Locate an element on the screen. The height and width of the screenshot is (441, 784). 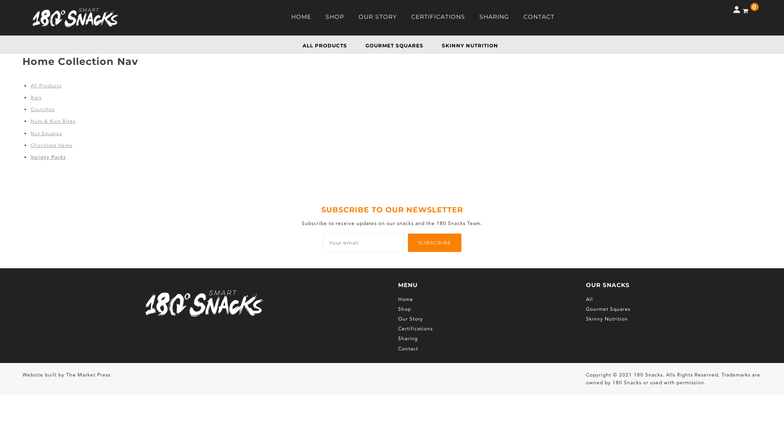
Gourmet Squares is located at coordinates (608, 309).